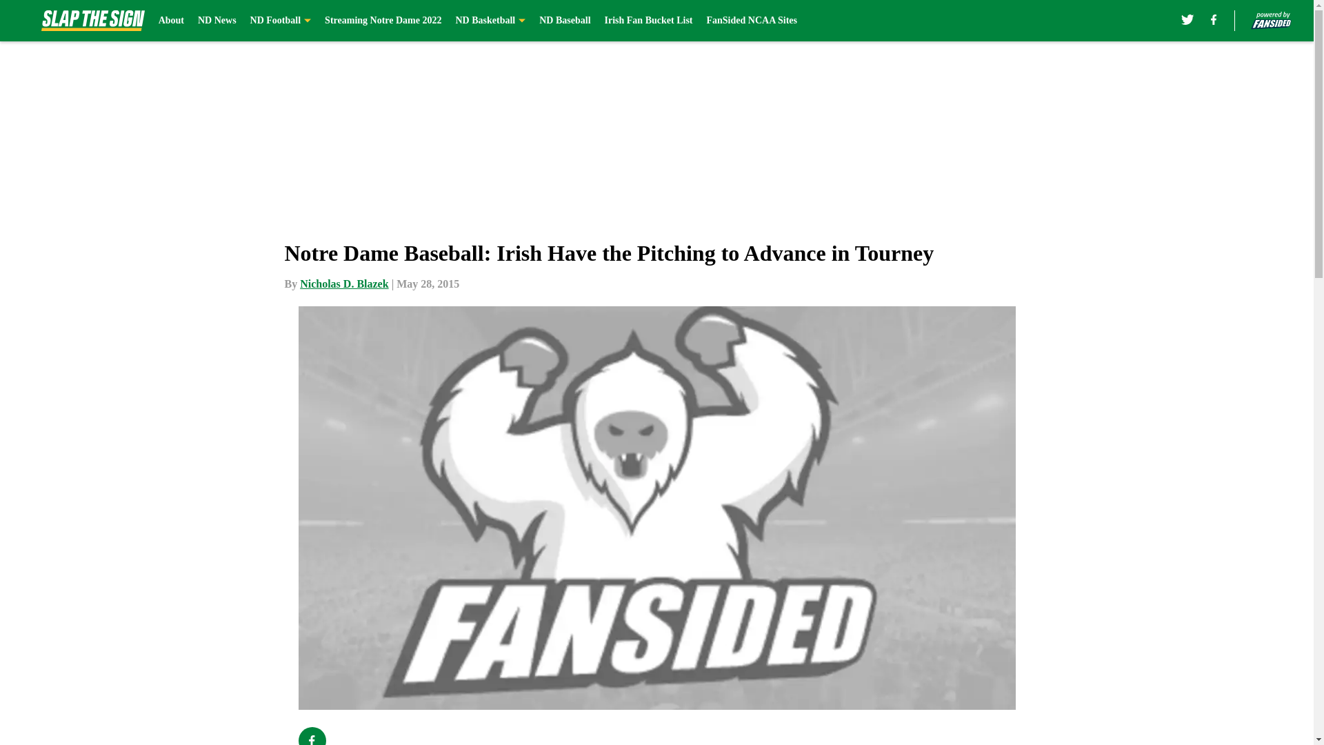  What do you see at coordinates (217, 21) in the screenshot?
I see `ND News` at bounding box center [217, 21].